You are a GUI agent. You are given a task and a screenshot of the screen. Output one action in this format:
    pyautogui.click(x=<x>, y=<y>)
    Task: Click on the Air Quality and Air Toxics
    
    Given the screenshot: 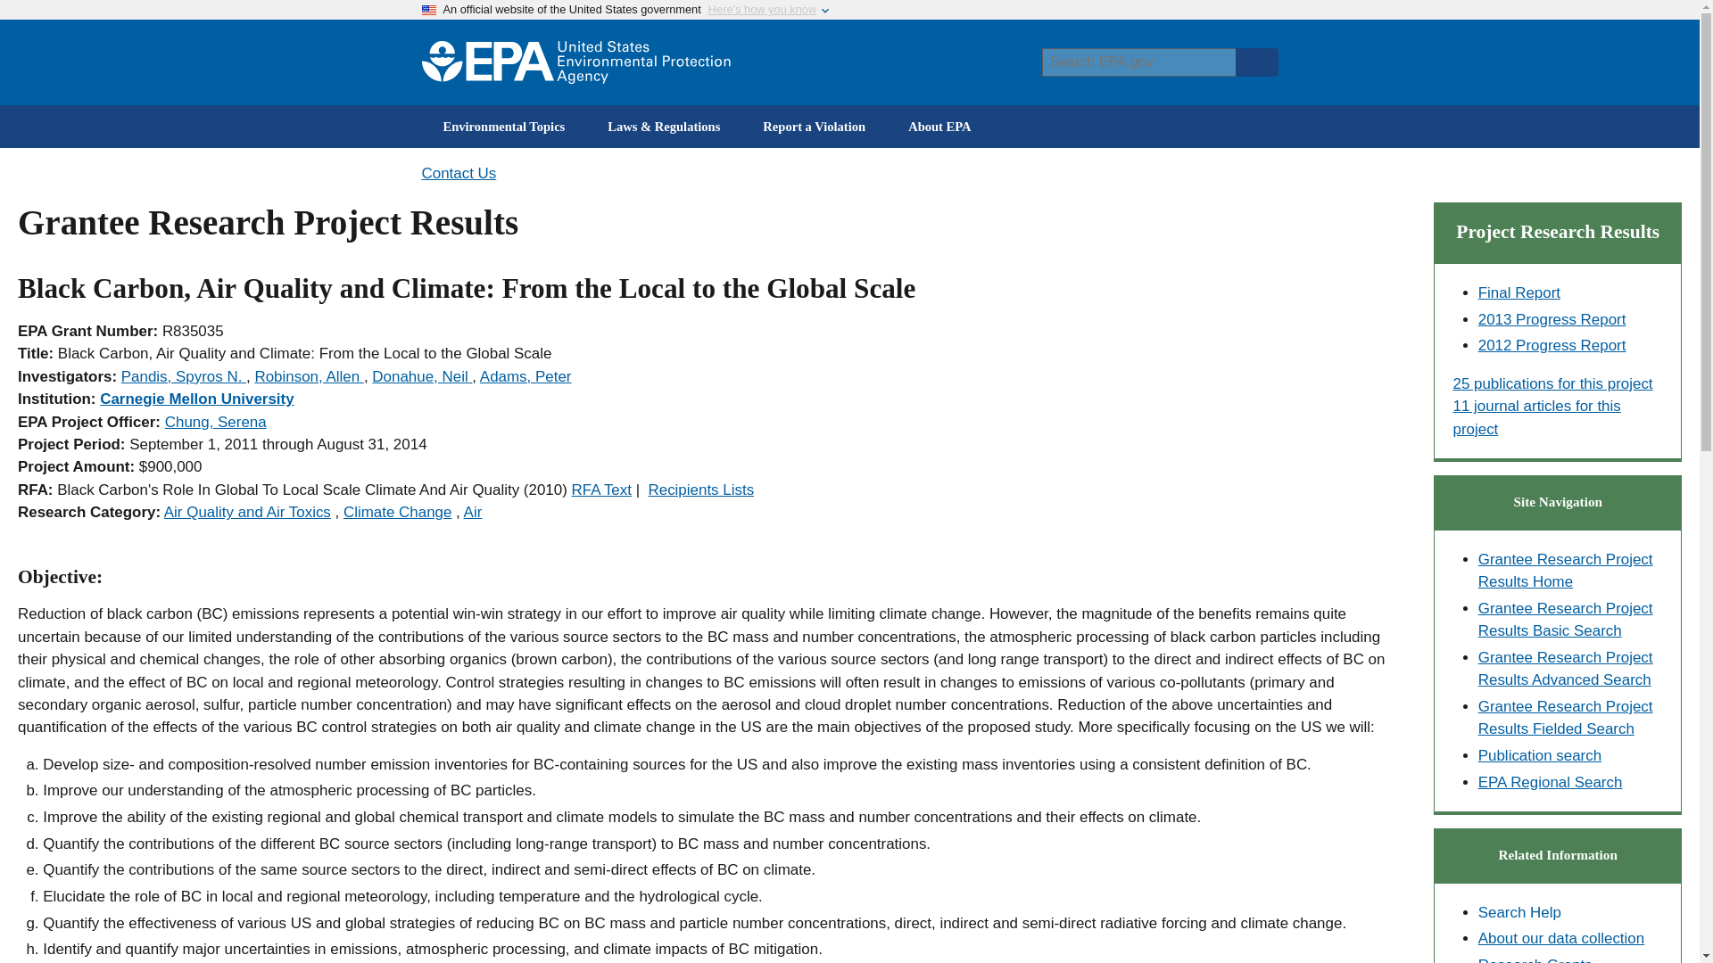 What is the action you would take?
    pyautogui.click(x=247, y=512)
    